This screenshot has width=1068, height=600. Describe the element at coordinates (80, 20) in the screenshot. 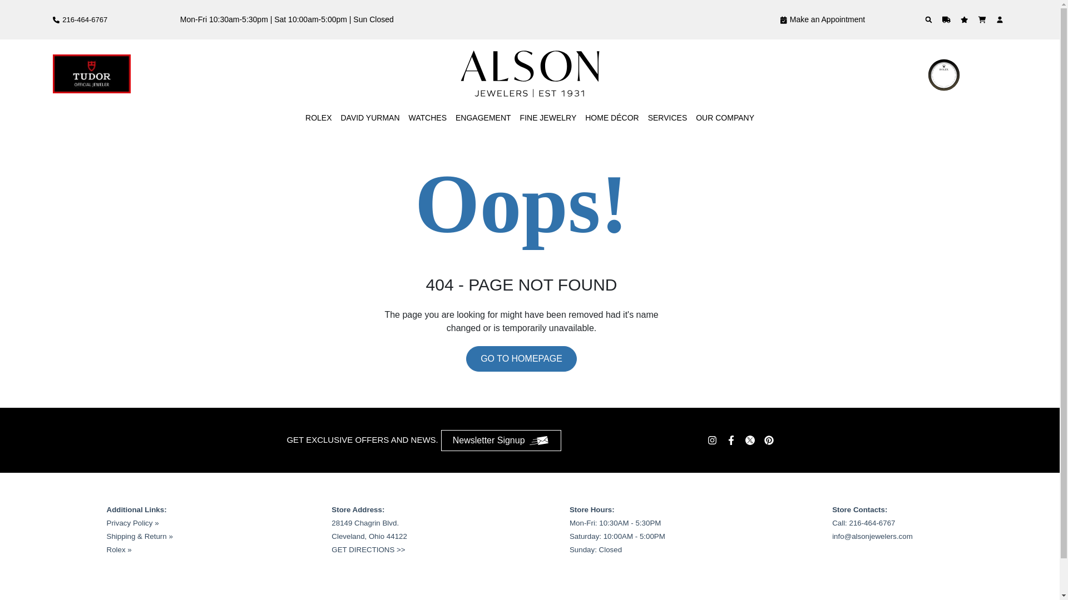

I see `216-464-6767` at that location.